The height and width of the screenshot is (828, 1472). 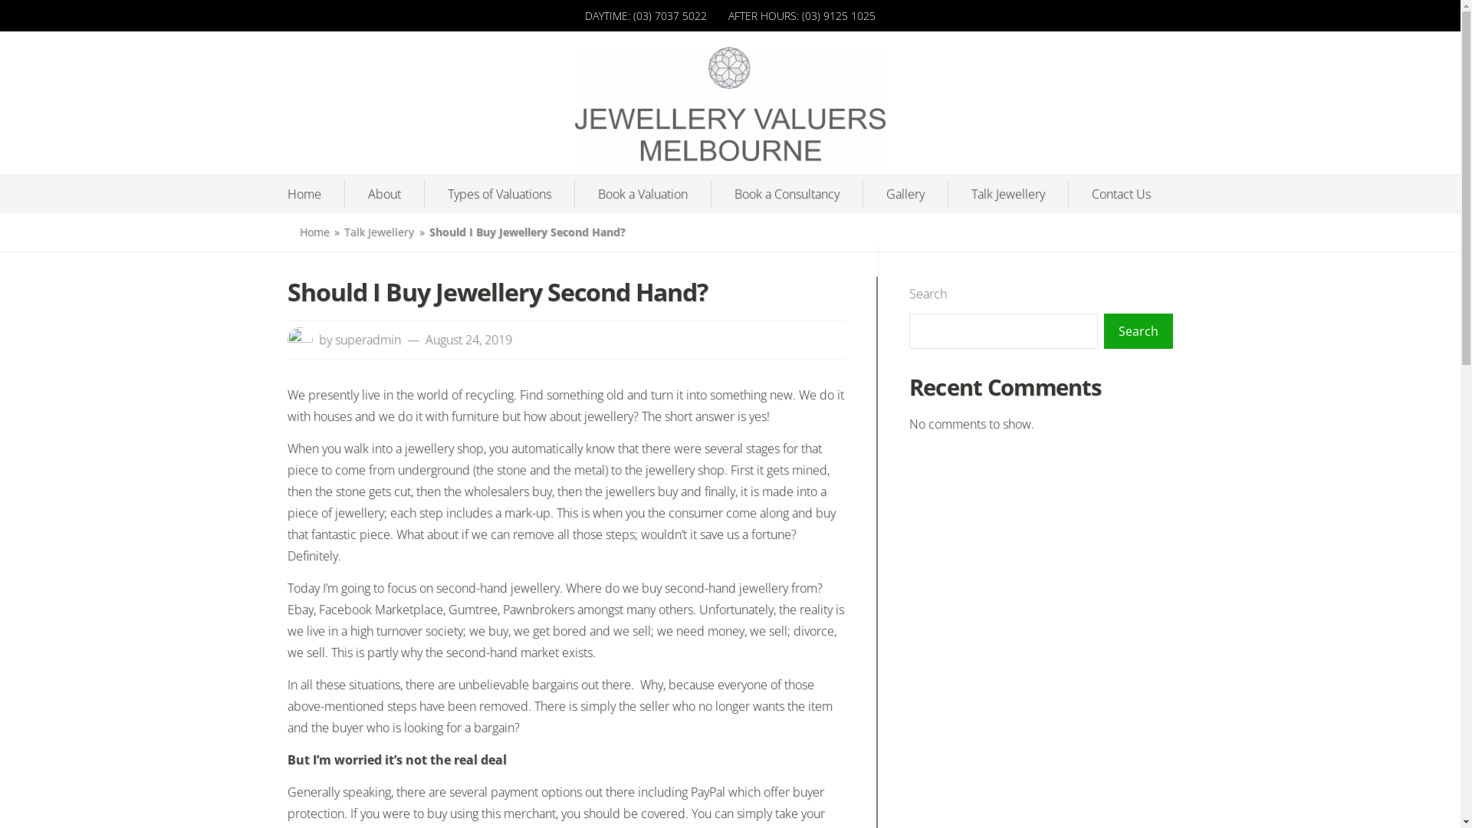 I want to click on Search, so click(x=1138, y=331).